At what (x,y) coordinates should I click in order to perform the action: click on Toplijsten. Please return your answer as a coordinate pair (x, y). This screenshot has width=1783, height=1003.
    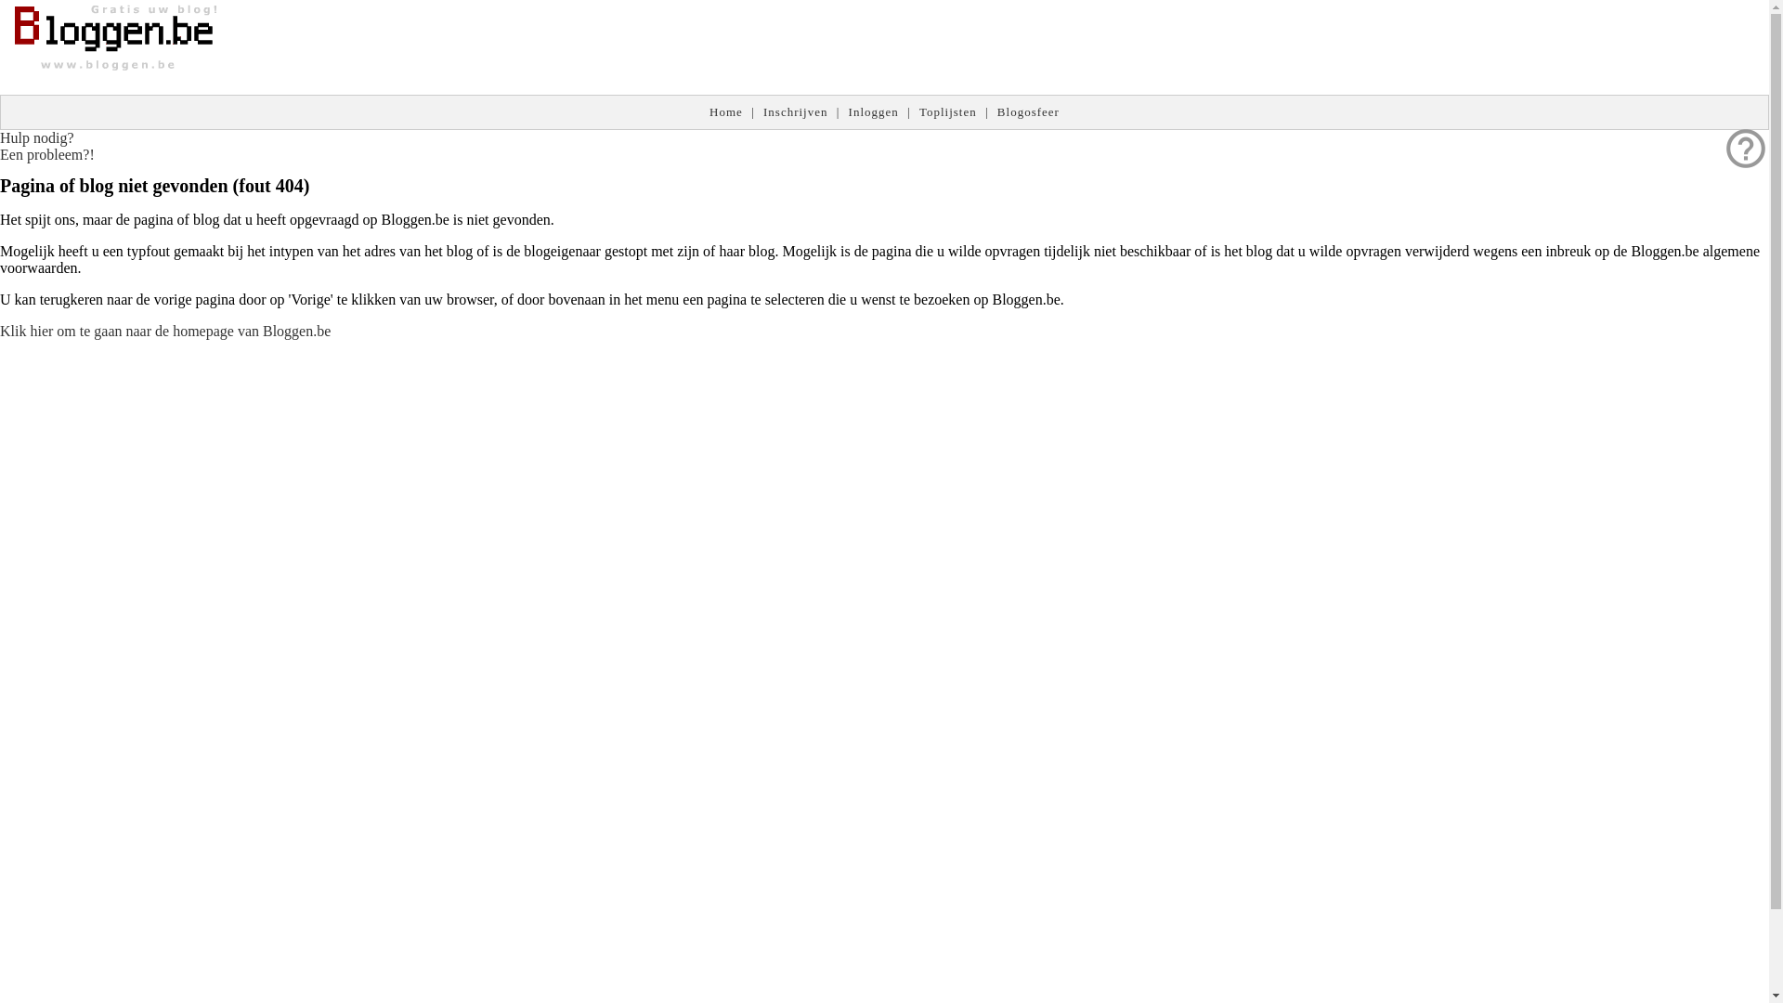
    Looking at the image, I should click on (948, 111).